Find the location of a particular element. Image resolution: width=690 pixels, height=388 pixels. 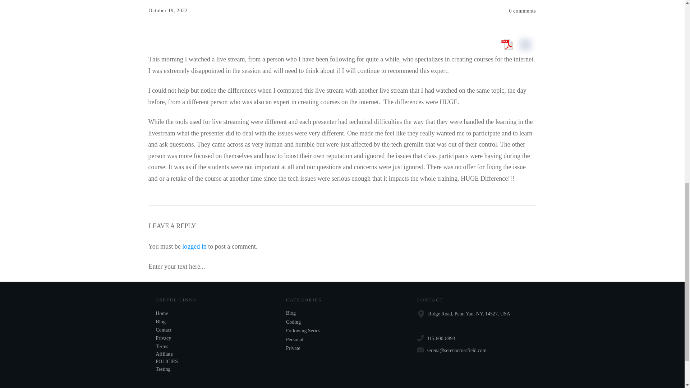

logged in is located at coordinates (194, 246).